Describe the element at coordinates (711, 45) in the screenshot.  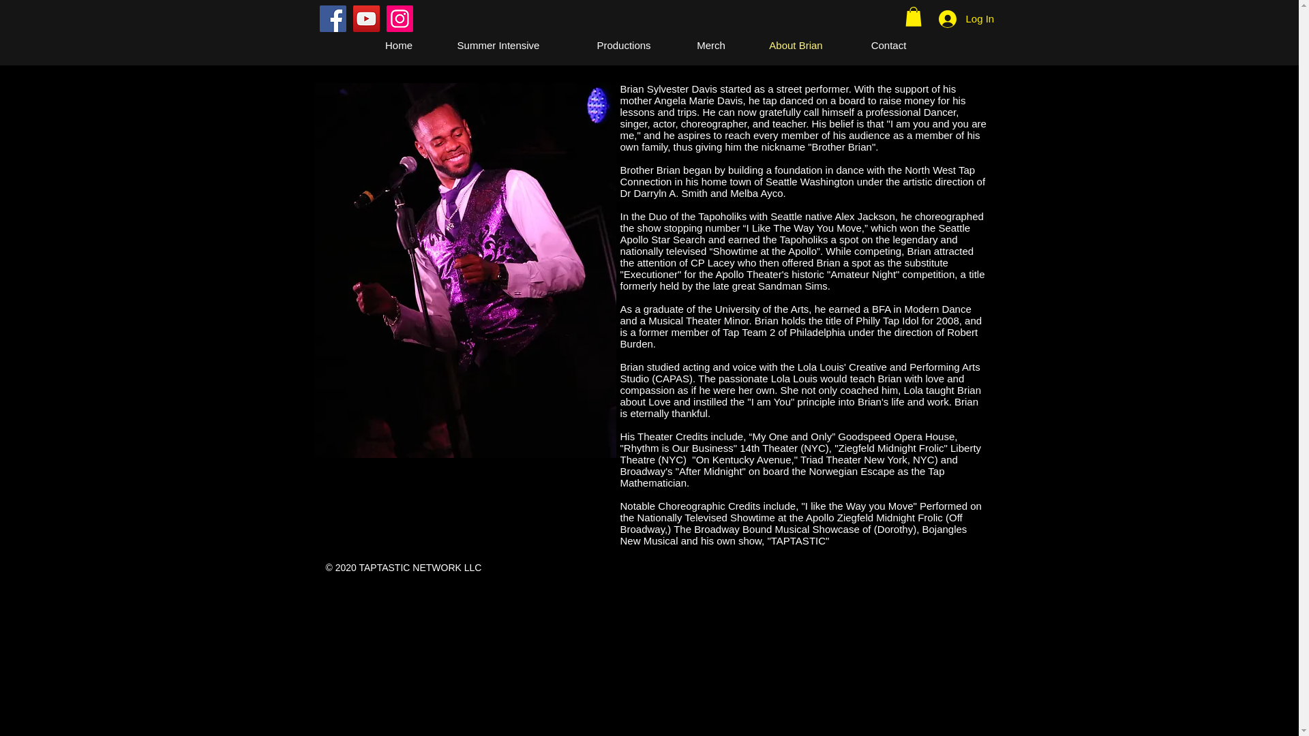
I see `Merch` at that location.